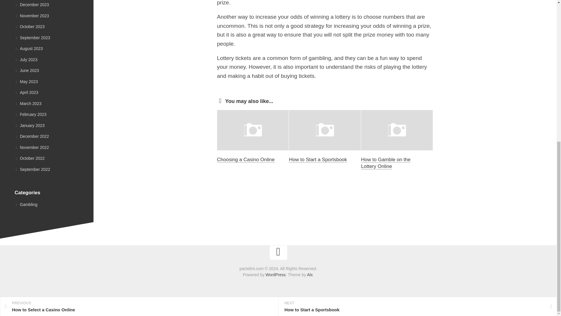  What do you see at coordinates (30, 126) in the screenshot?
I see `January 2023` at bounding box center [30, 126].